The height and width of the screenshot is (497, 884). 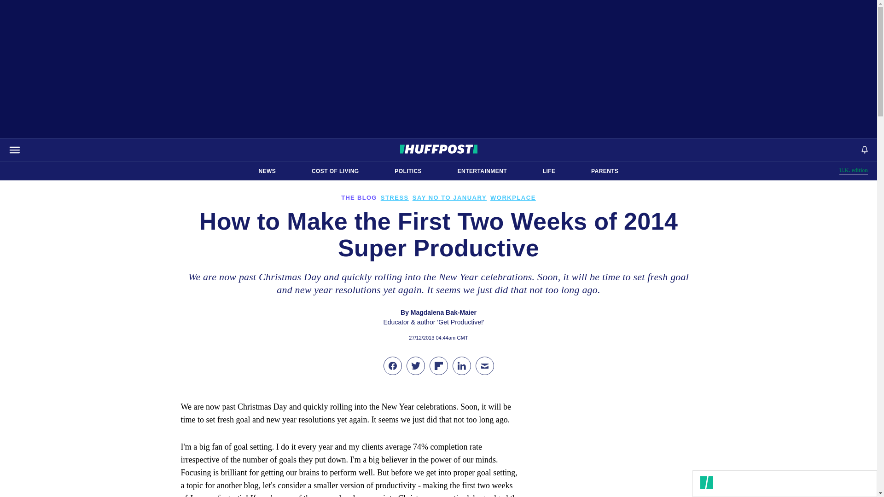 I want to click on PARENTS, so click(x=605, y=171).